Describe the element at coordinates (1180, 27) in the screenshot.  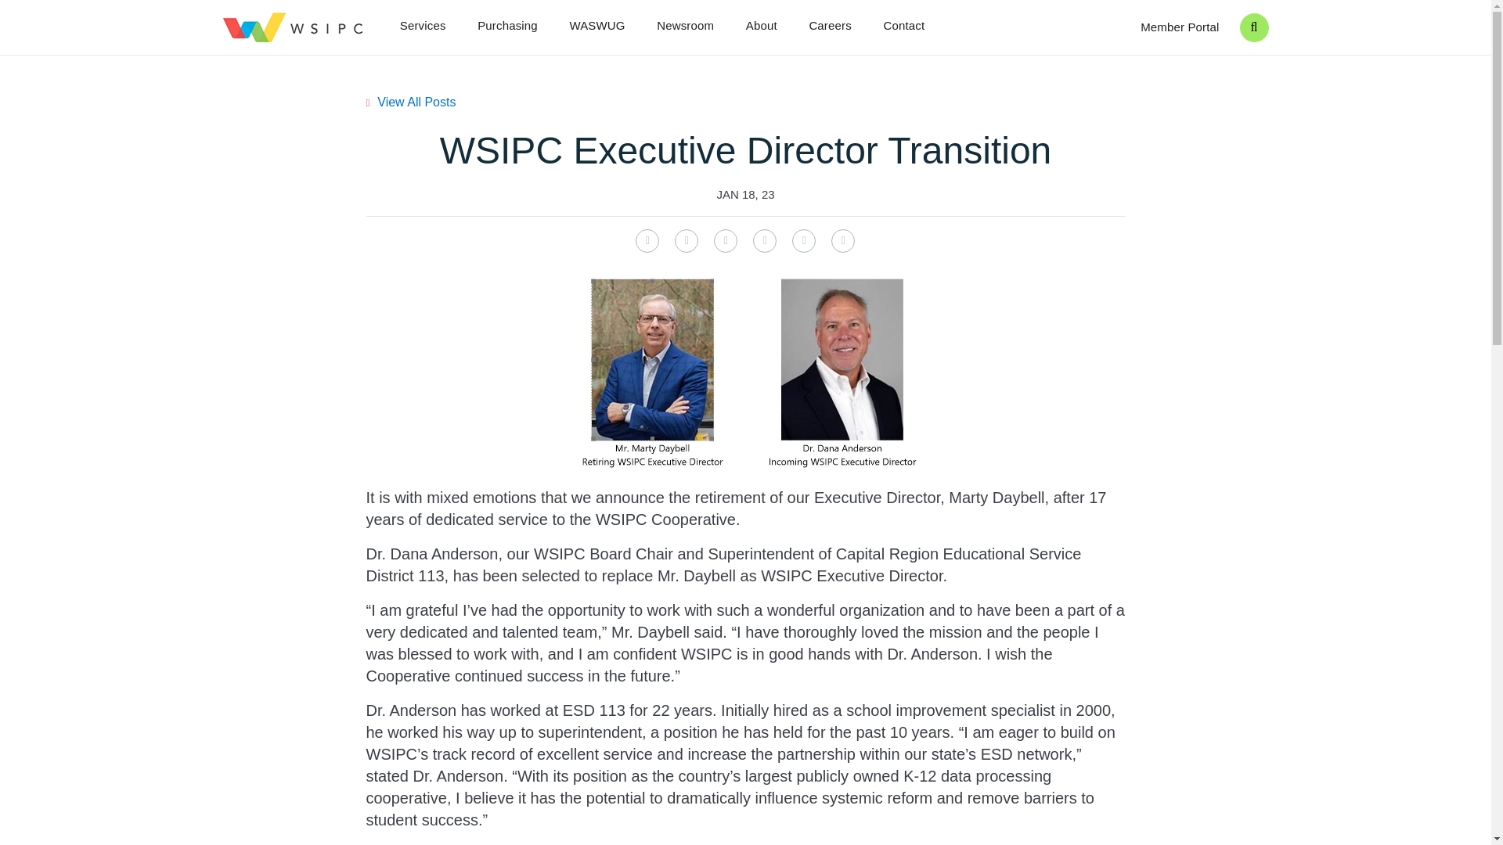
I see `Member Portal` at that location.